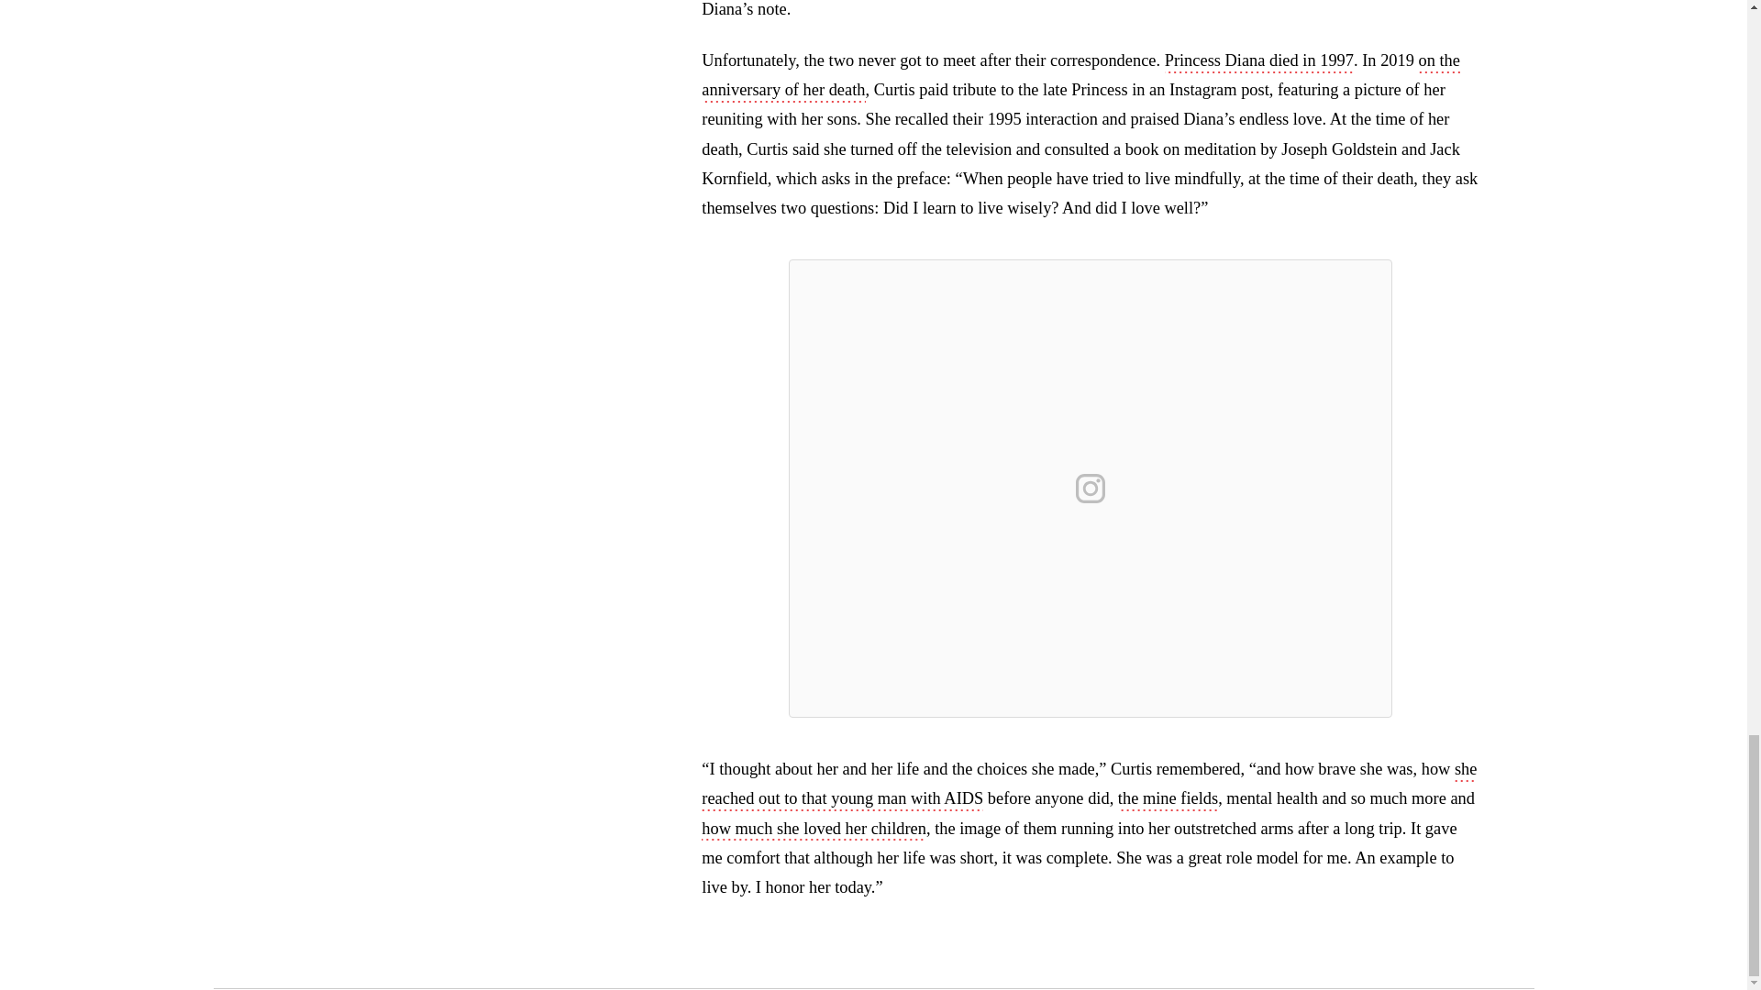 This screenshot has height=990, width=1761. I want to click on Princess Diana died in 1997, so click(1258, 62).